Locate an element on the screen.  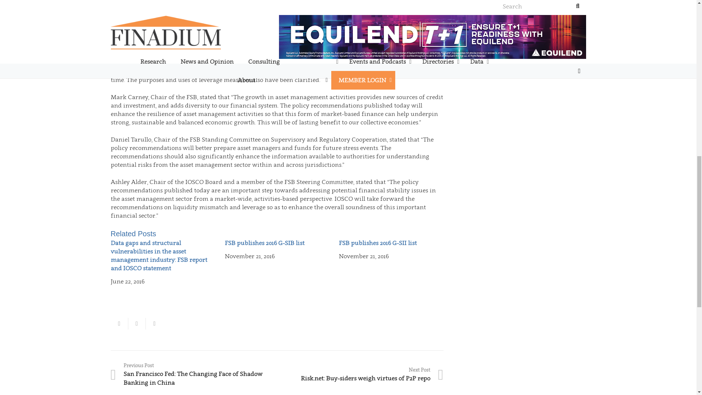
Share this is located at coordinates (154, 323).